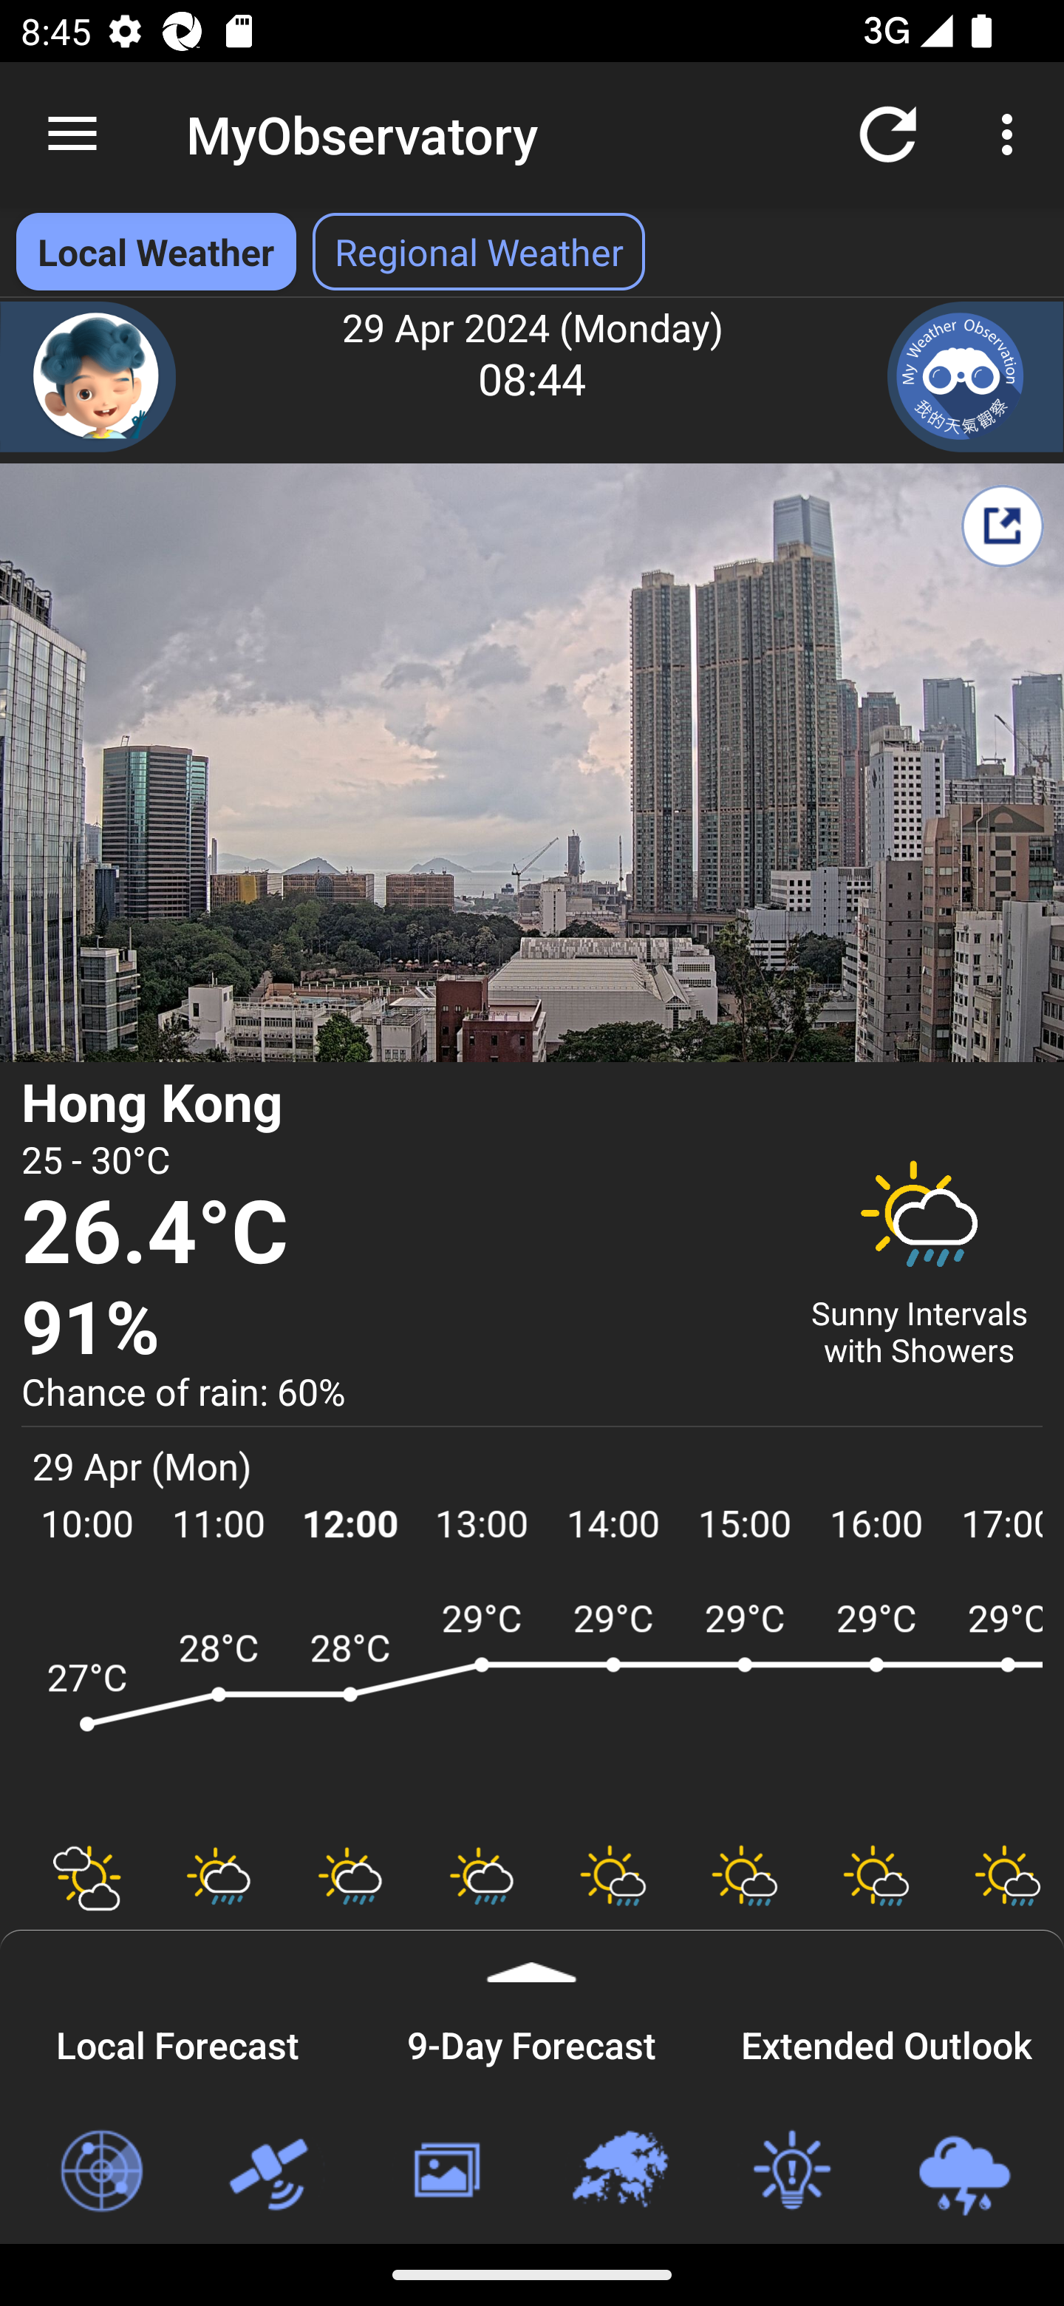 Image resolution: width=1064 pixels, height=2306 pixels. I want to click on Local Weather Local Weather selected, so click(155, 251).